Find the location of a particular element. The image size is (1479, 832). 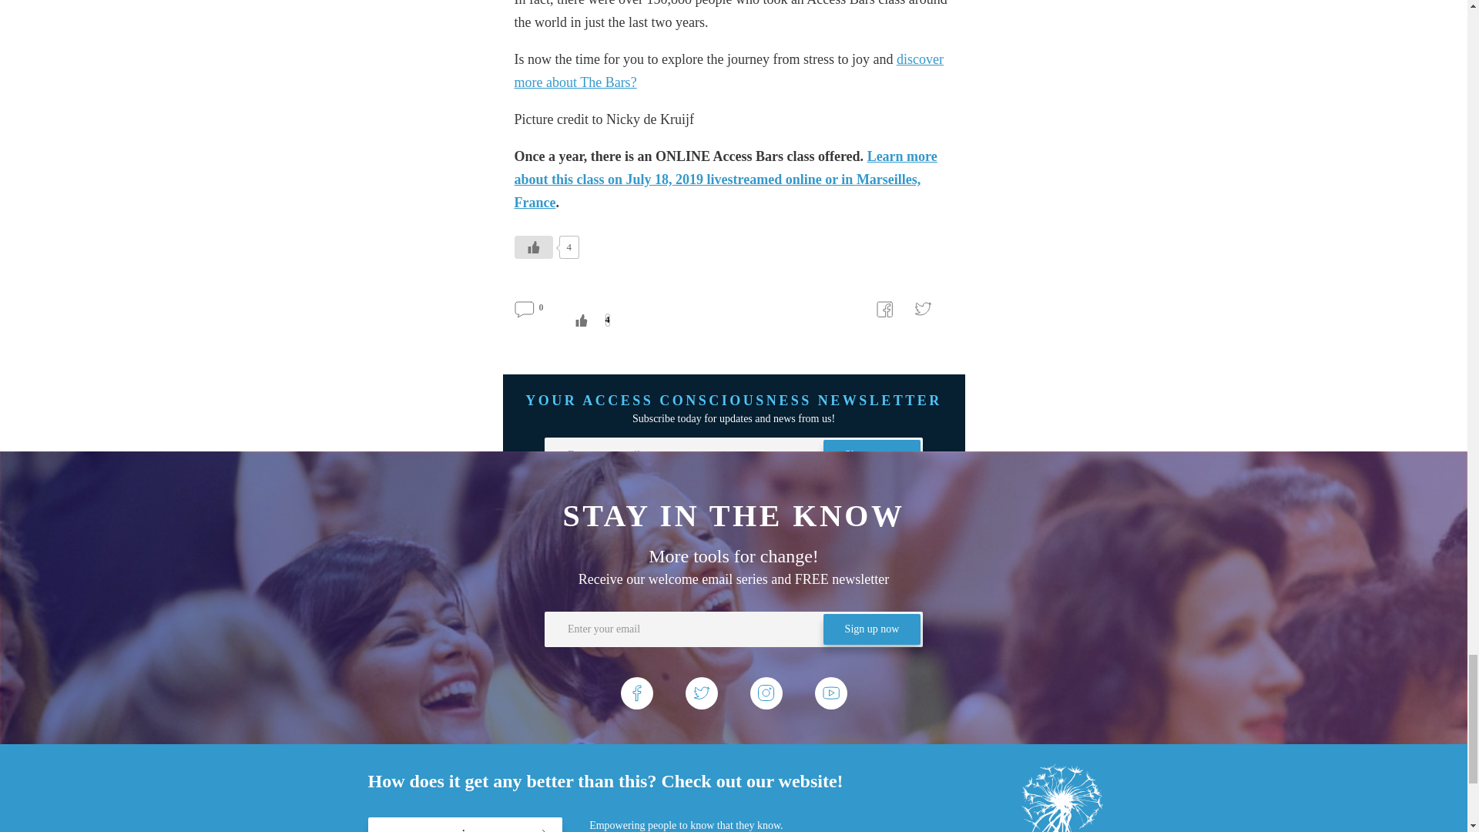

discover more about The Bars? is located at coordinates (729, 70).